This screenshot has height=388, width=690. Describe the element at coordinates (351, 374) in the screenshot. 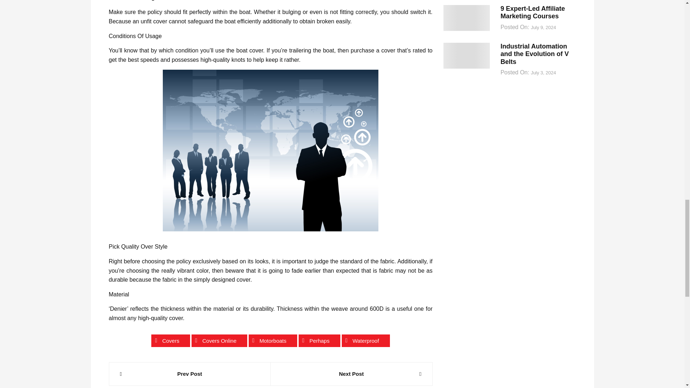

I see `Next Post` at that location.